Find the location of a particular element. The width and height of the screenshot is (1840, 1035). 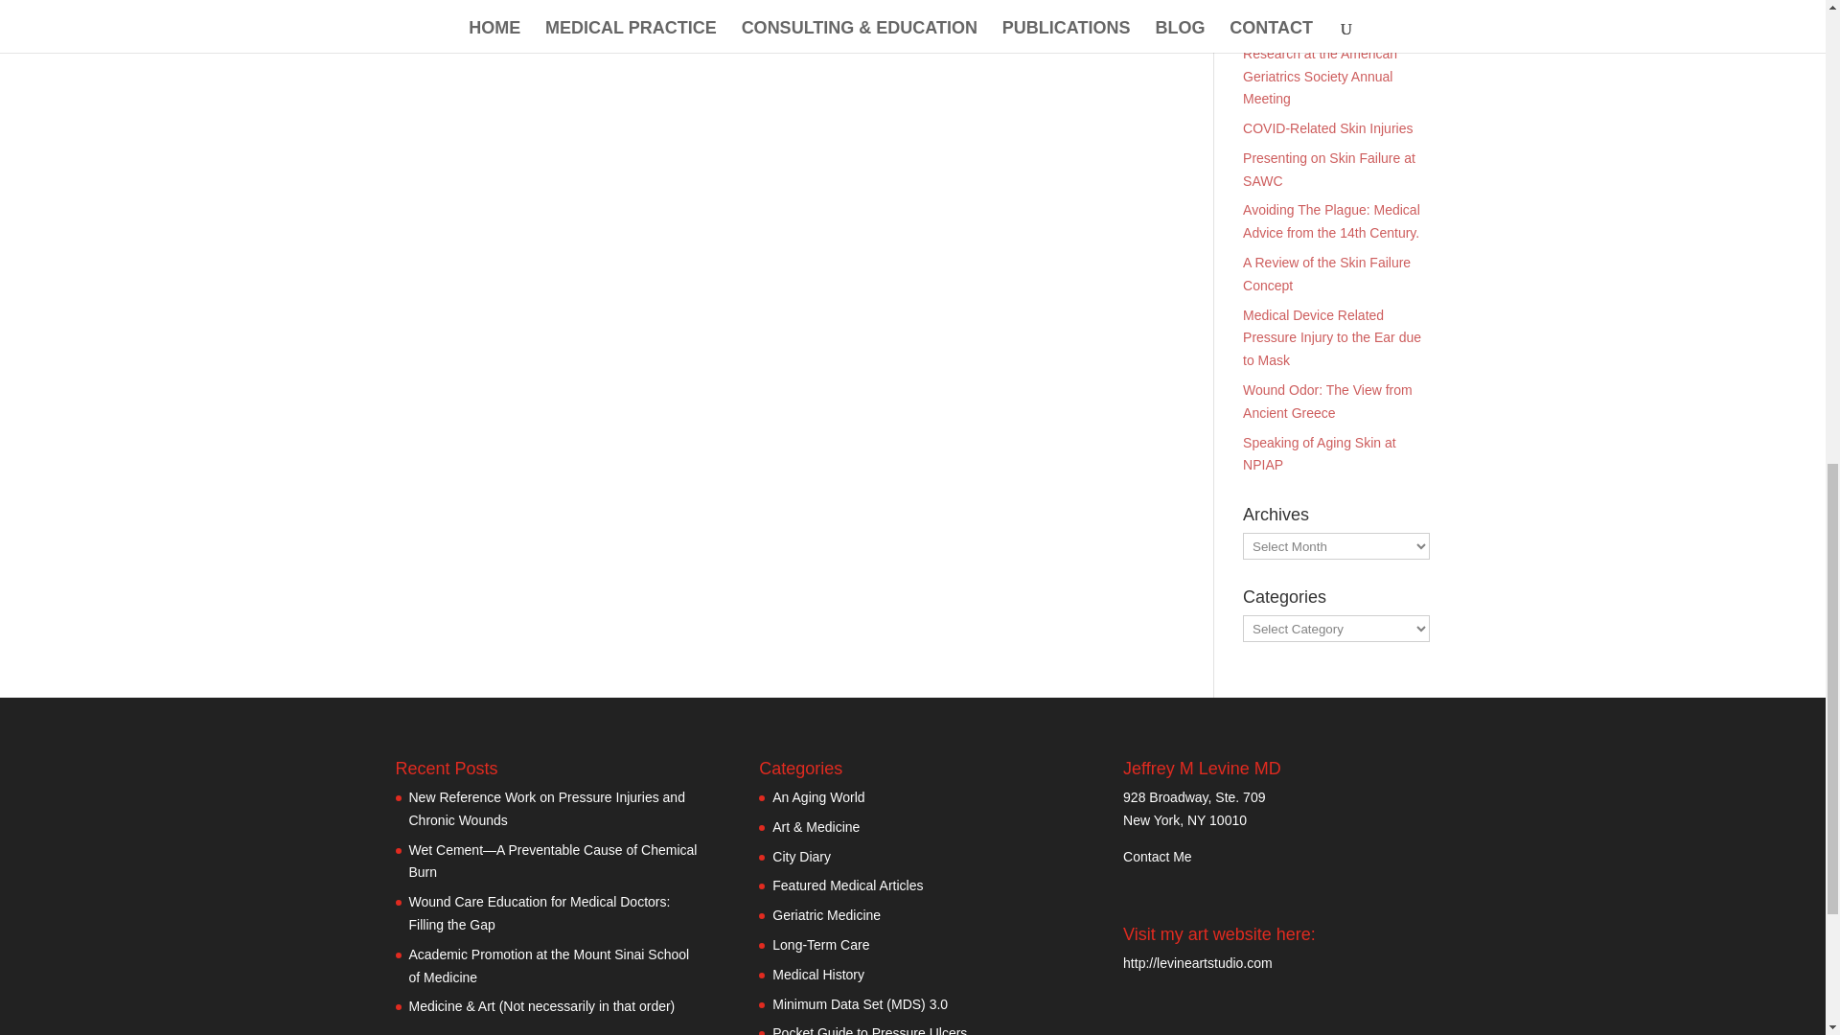

New Reference Work on Pressure Injuries and Chronic Wounds is located at coordinates (546, 809).